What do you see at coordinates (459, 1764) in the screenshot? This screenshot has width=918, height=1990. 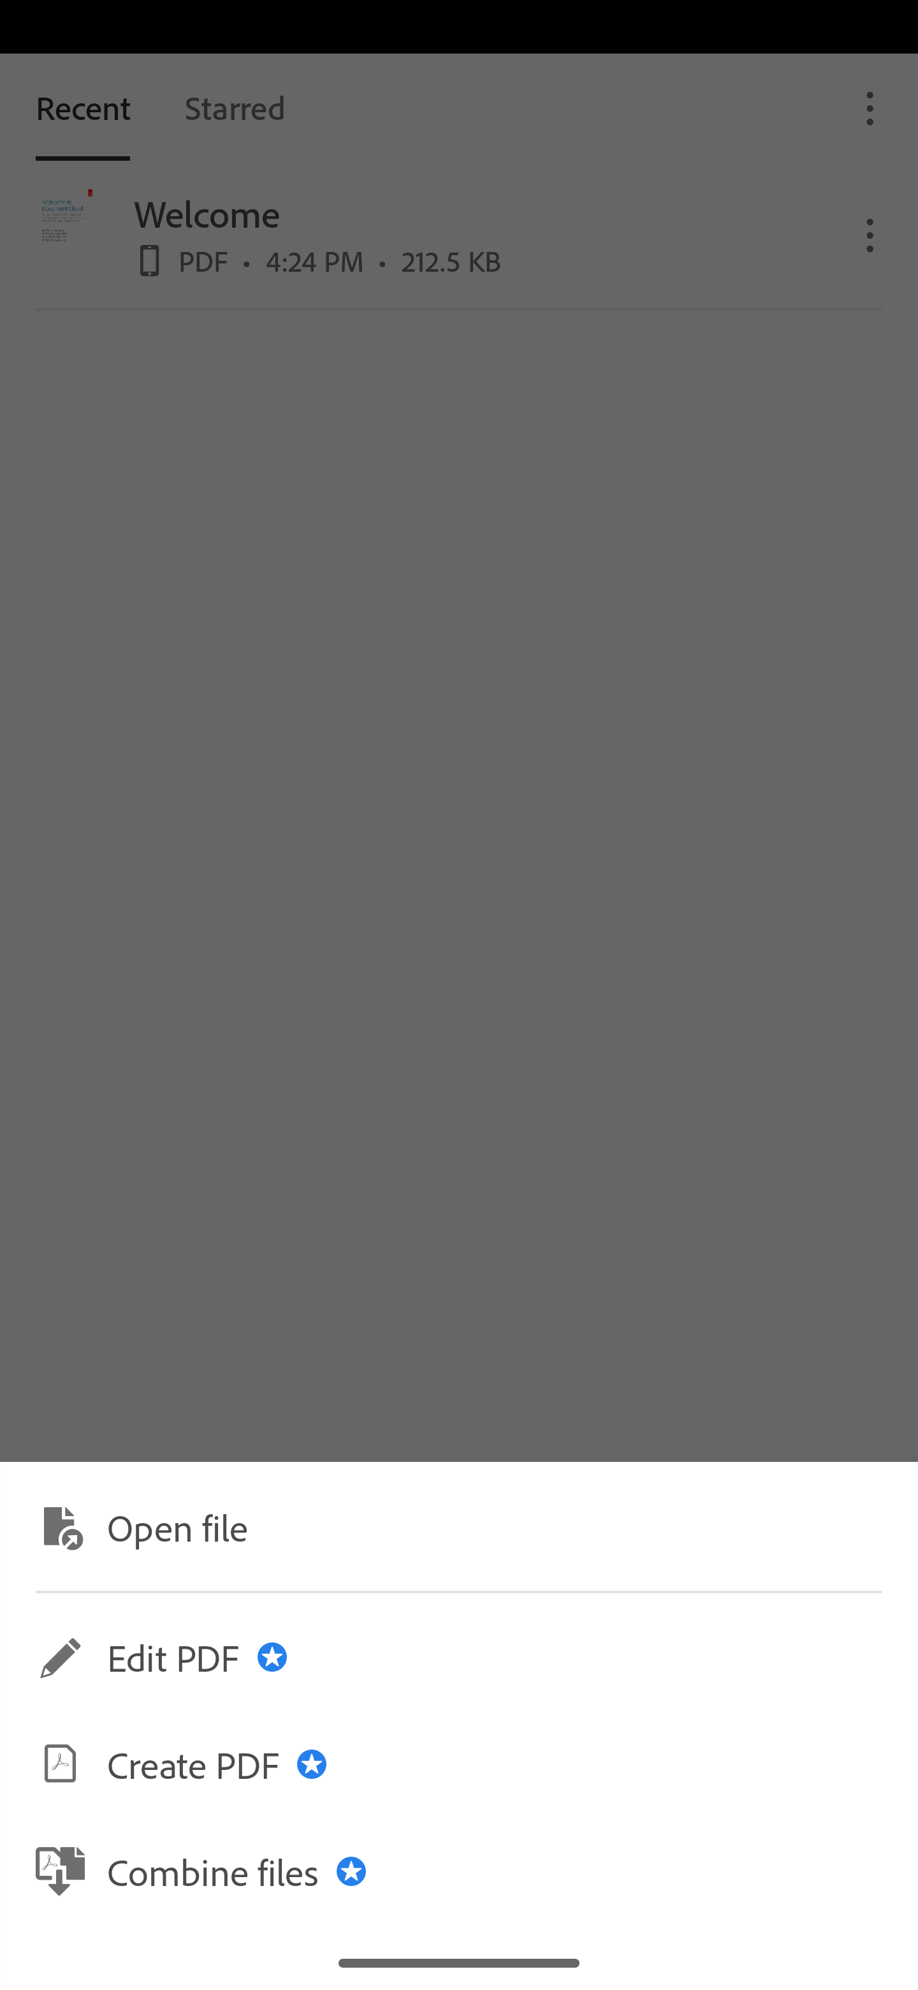 I see `Create PDF Premium` at bounding box center [459, 1764].